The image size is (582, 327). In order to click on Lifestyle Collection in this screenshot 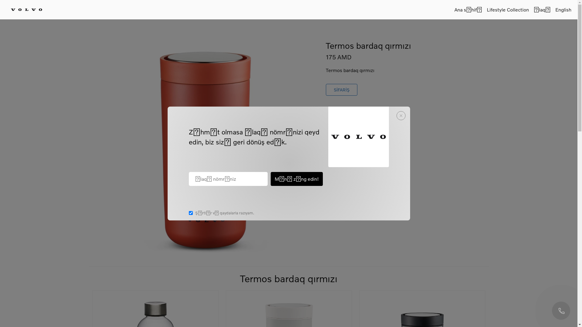, I will do `click(508, 10)`.